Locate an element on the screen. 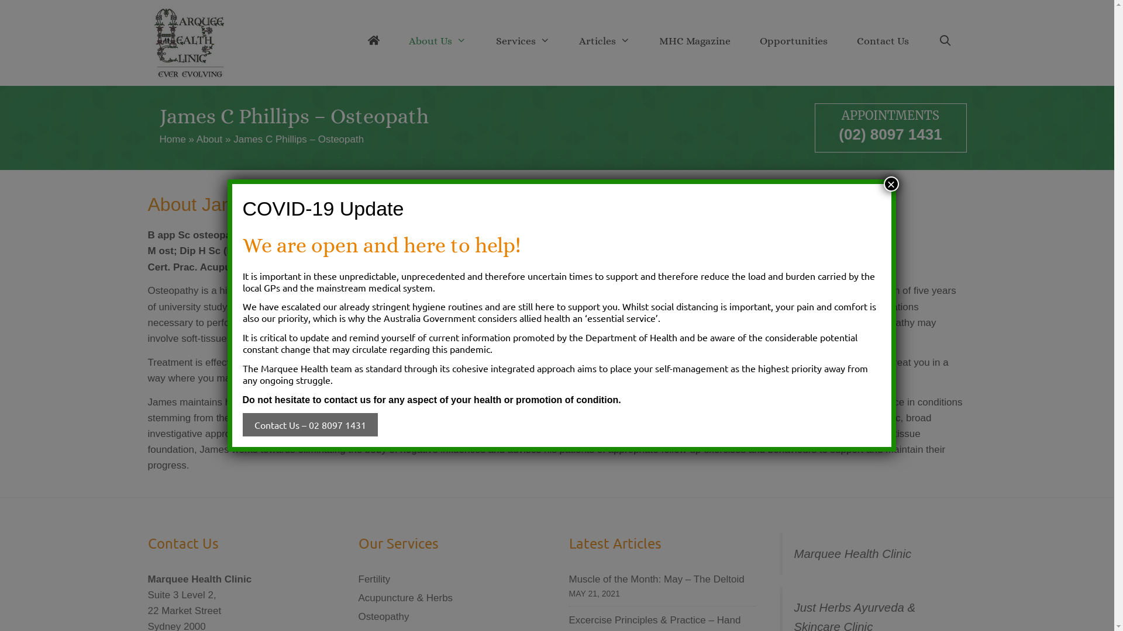 This screenshot has width=1123, height=631. Opportunities is located at coordinates (794, 41).